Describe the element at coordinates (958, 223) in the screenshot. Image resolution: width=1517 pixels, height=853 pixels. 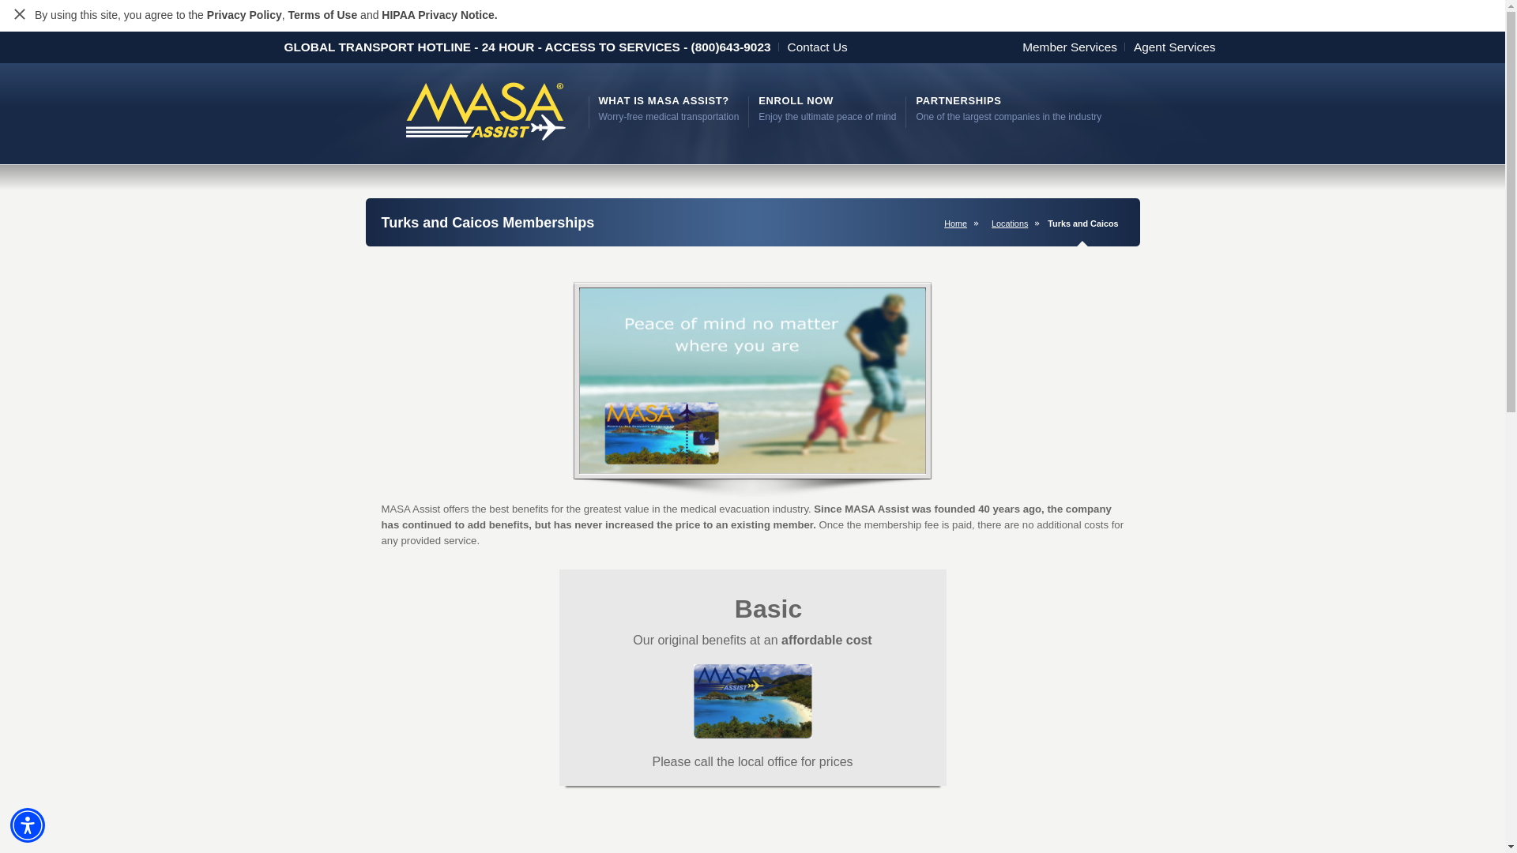
I see `Home` at that location.